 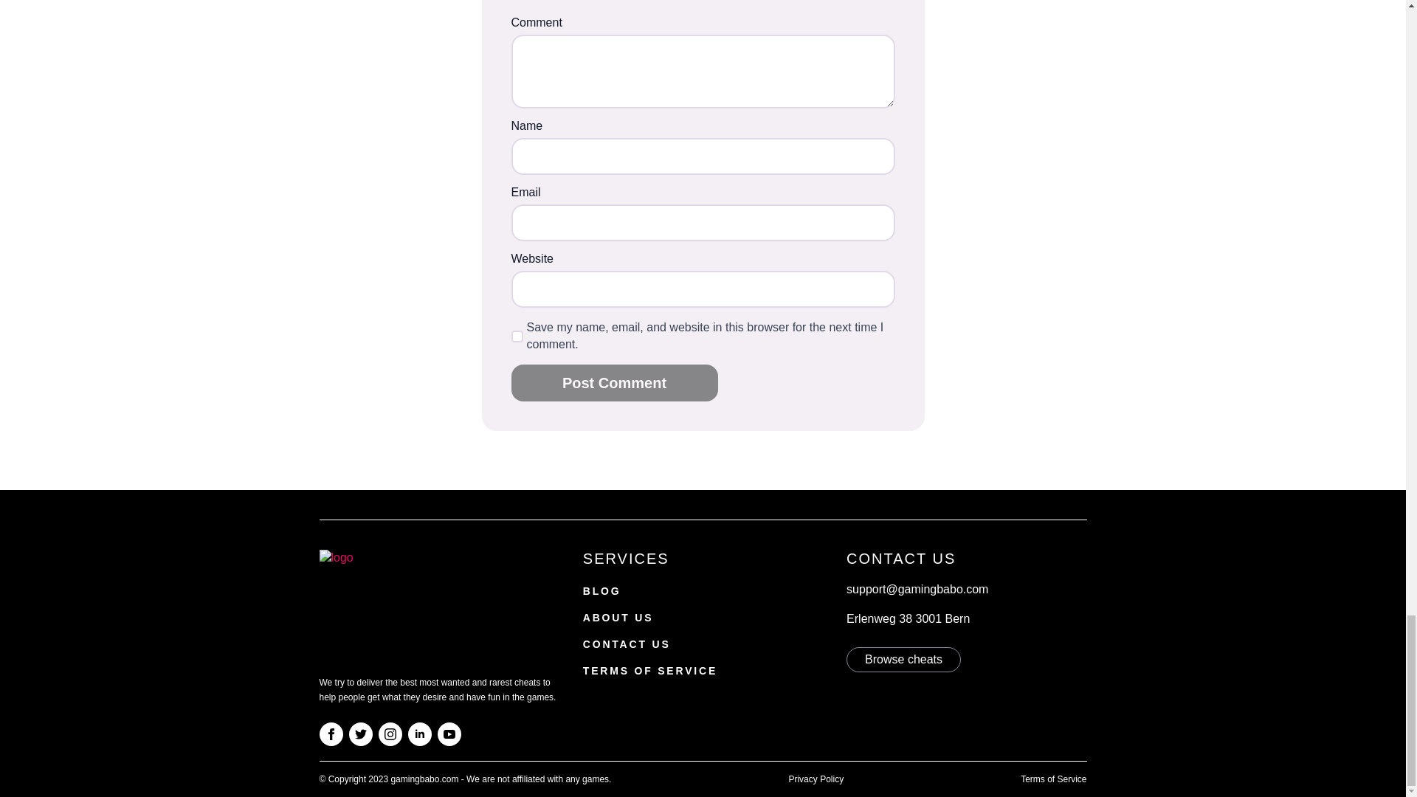 I want to click on Post Comment, so click(x=613, y=382).